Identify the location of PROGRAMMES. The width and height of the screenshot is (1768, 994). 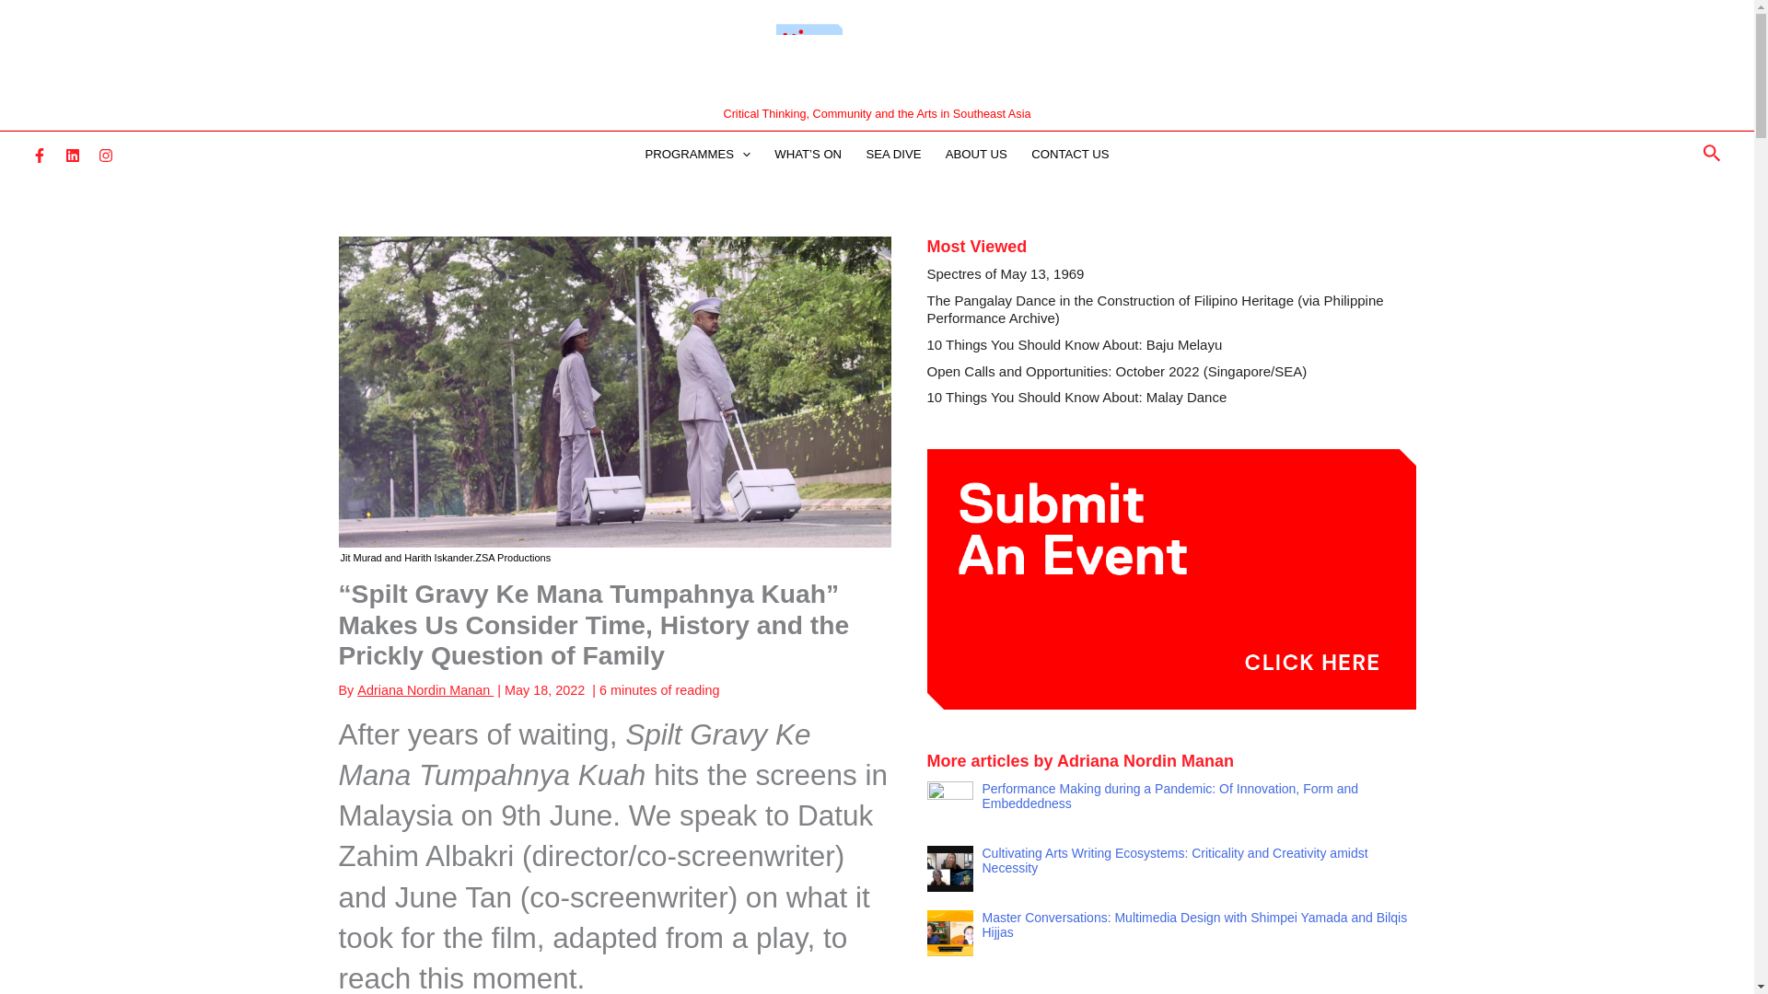
(697, 155).